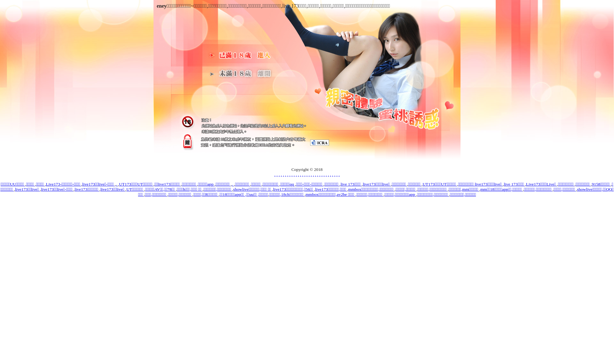 The image size is (614, 345). What do you see at coordinates (331, 174) in the screenshot?
I see `.` at bounding box center [331, 174].